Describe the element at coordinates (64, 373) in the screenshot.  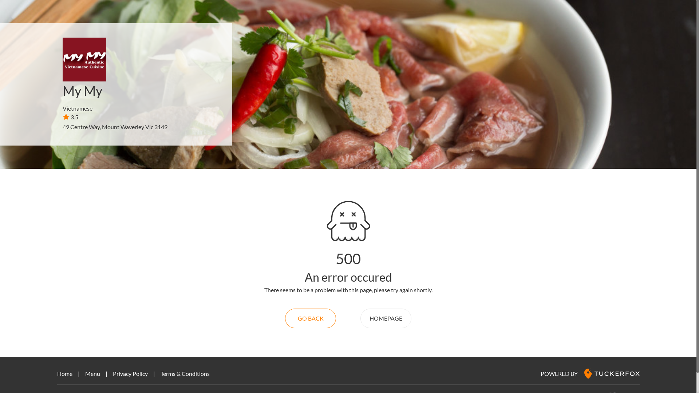
I see `Home` at that location.